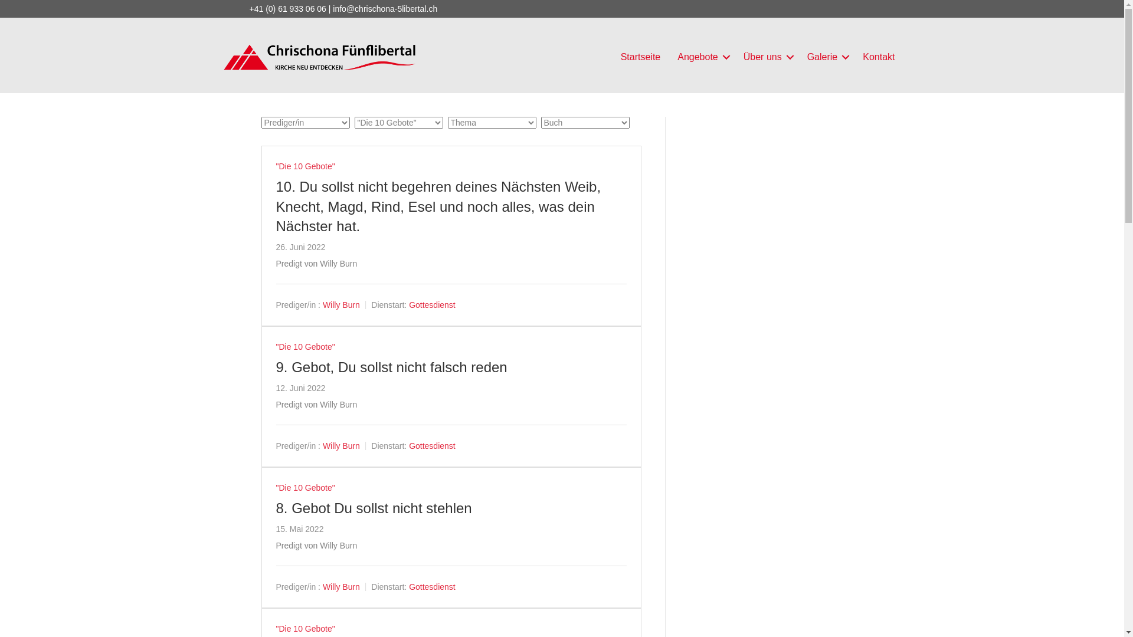 The image size is (1133, 637). Describe the element at coordinates (374, 508) in the screenshot. I see `8. Gebot Du sollst nicht stehlen` at that location.